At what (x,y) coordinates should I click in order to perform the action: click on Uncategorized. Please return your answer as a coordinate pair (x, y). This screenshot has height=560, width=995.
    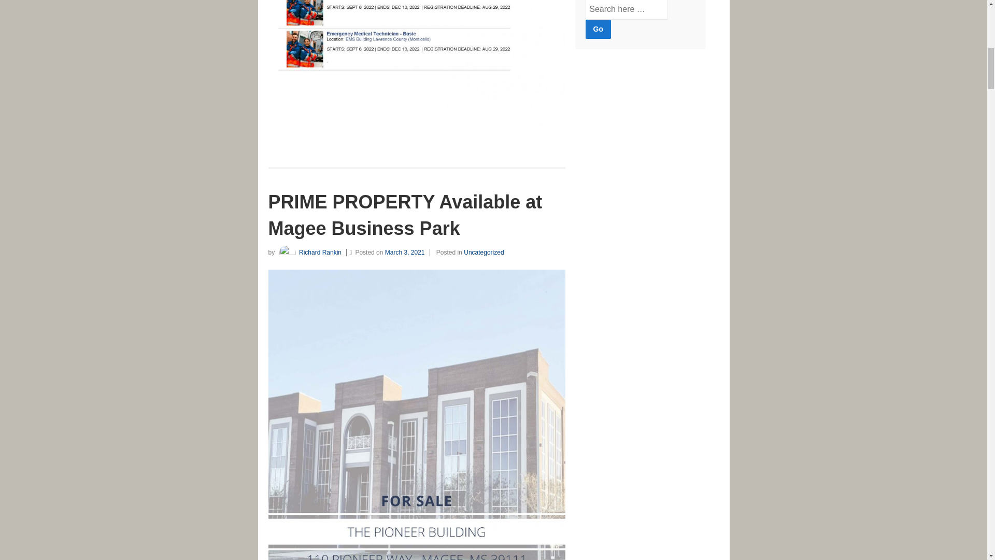
    Looking at the image, I should click on (483, 252).